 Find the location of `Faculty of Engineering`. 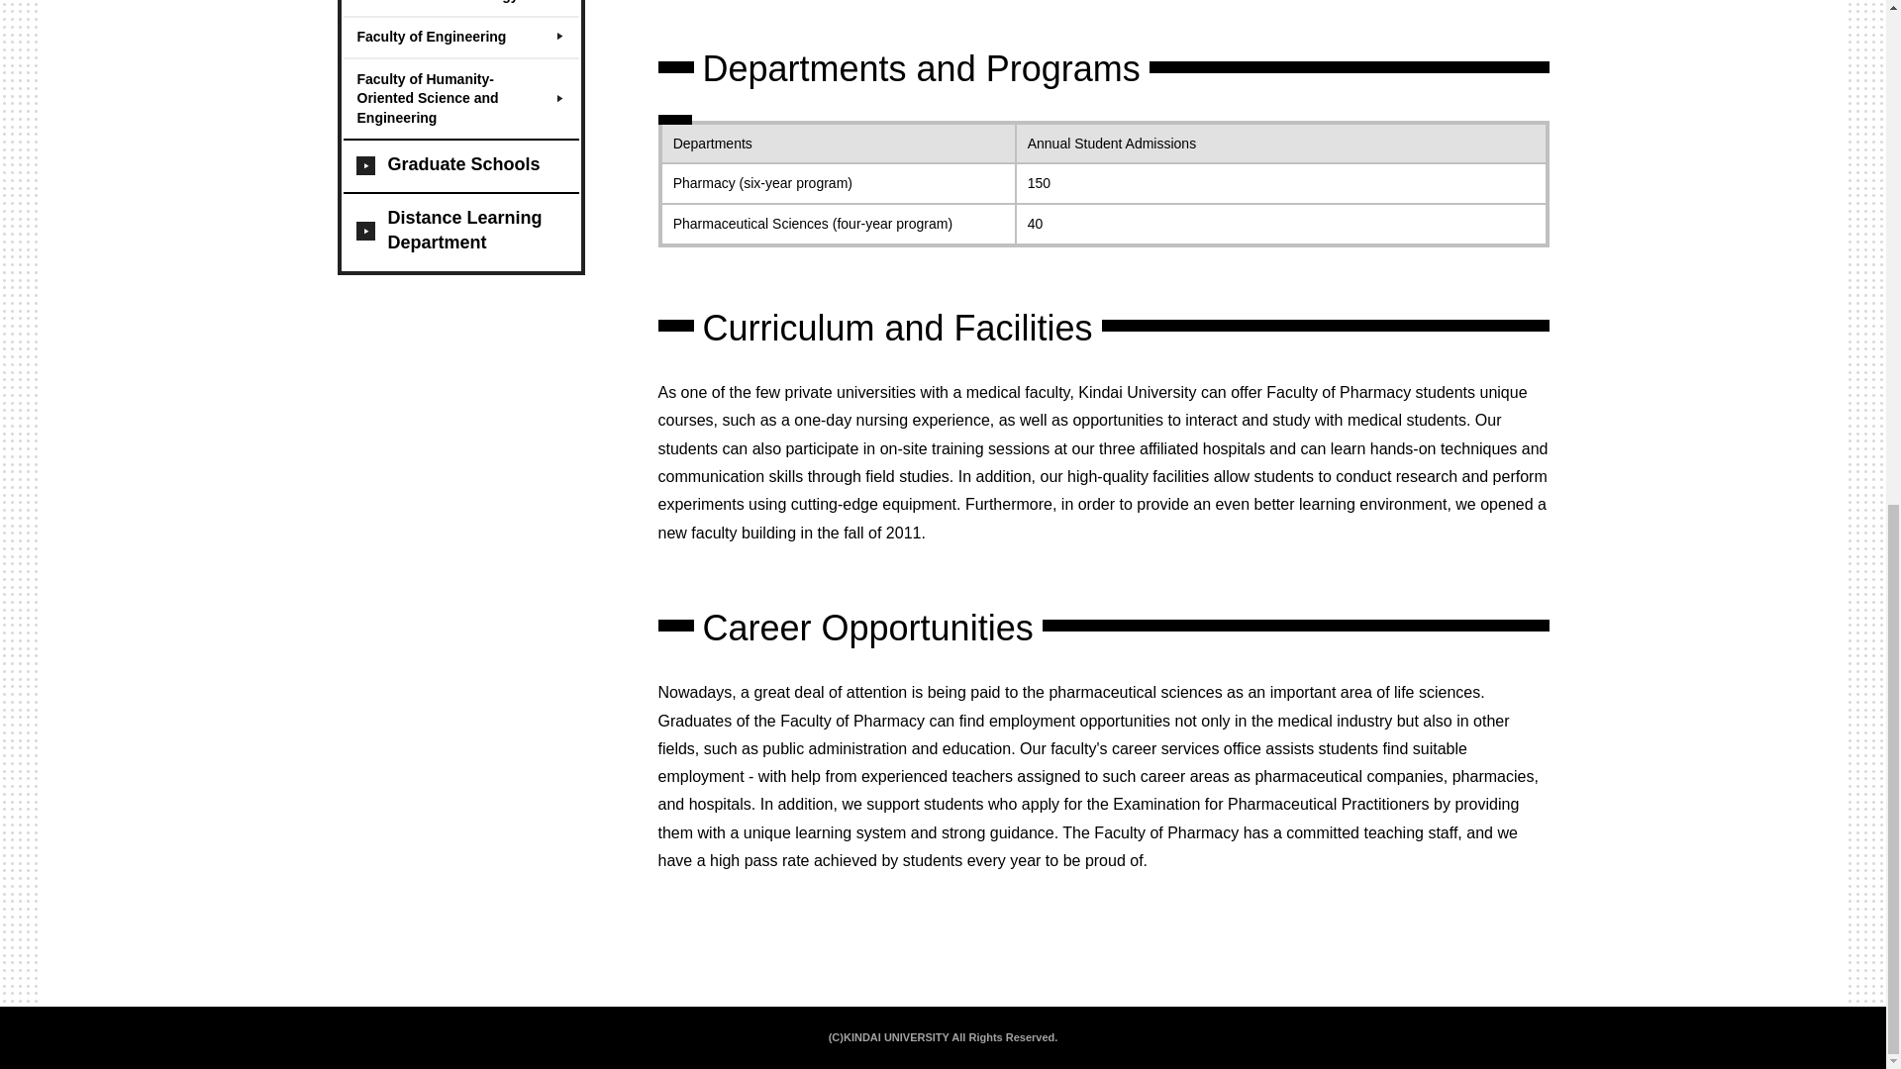

Faculty of Engineering is located at coordinates (459, 38).